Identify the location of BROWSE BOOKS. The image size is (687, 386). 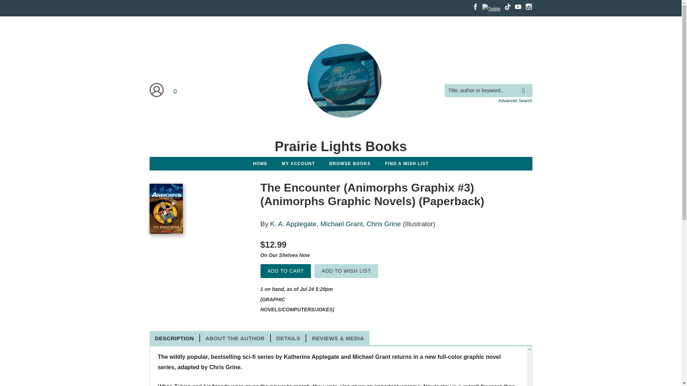
(350, 164).